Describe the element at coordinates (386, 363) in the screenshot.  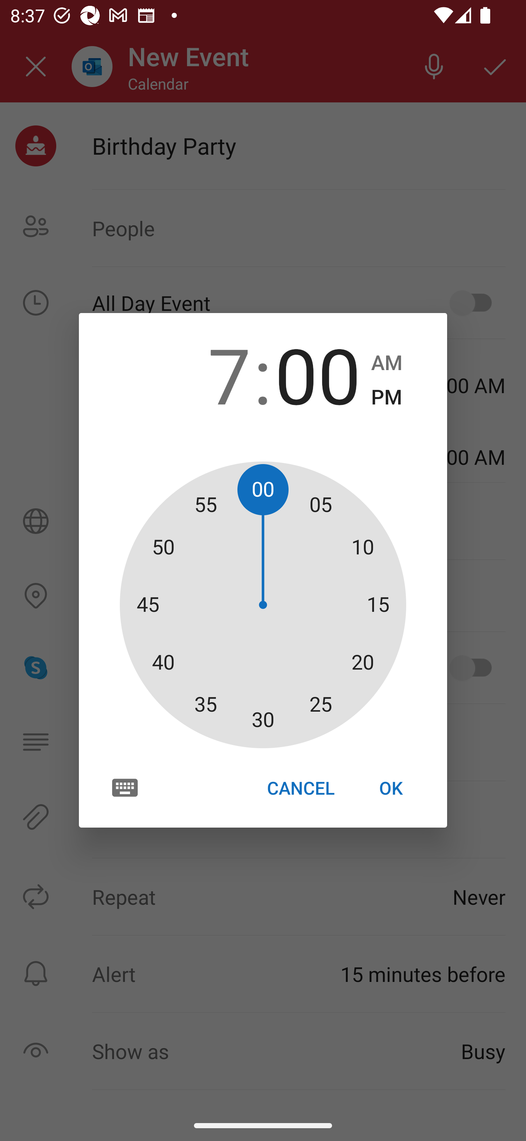
I see `AM` at that location.